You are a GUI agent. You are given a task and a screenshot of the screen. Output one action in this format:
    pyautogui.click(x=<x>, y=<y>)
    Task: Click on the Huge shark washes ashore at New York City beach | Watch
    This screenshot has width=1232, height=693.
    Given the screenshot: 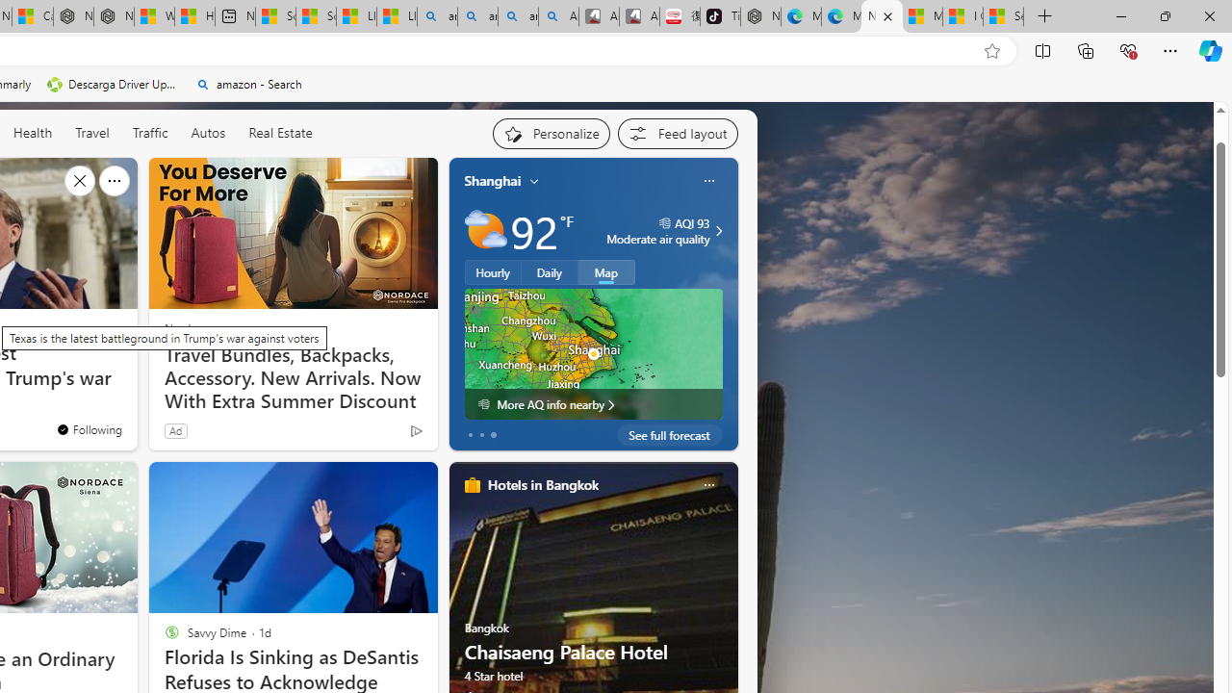 What is the action you would take?
    pyautogui.click(x=194, y=17)
    